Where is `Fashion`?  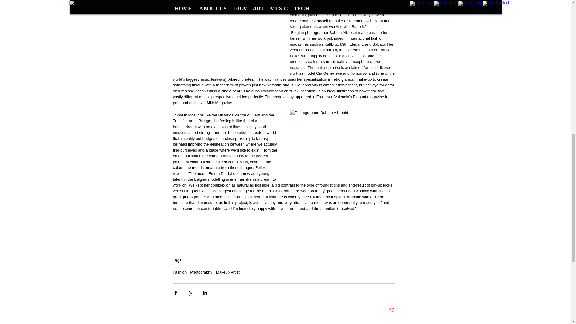
Fashion is located at coordinates (180, 272).